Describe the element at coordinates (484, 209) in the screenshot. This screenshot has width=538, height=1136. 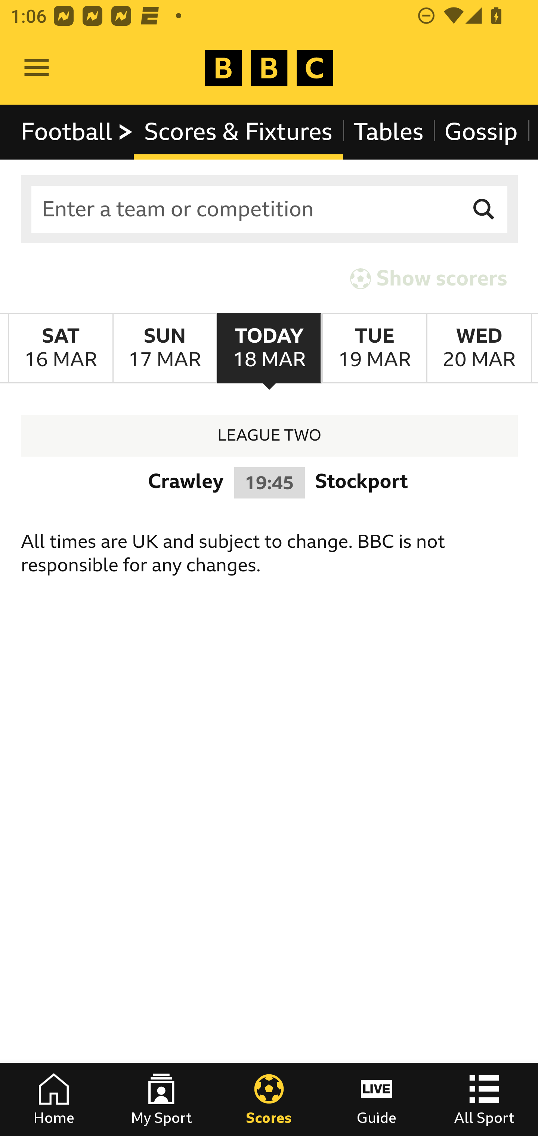
I see `Search` at that location.